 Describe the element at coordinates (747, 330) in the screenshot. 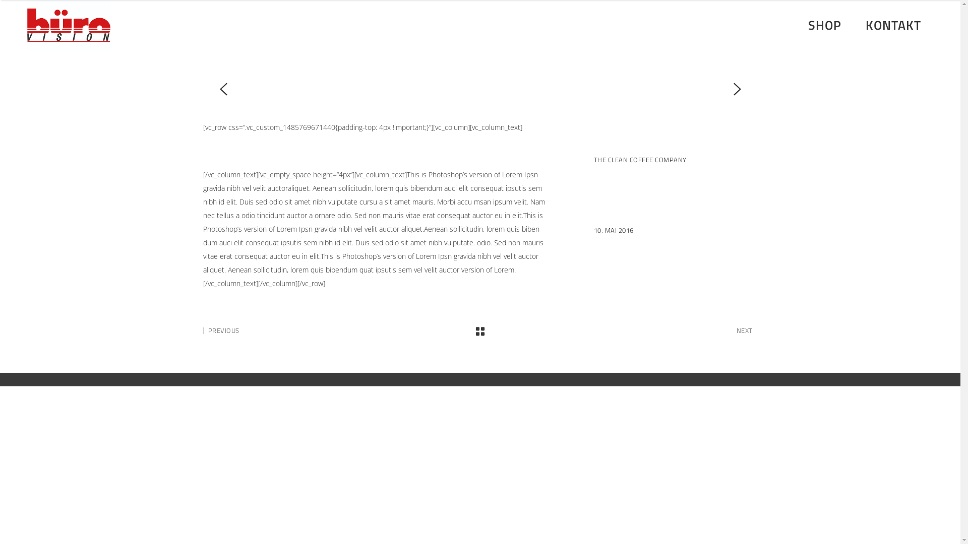

I see `NEXT` at that location.